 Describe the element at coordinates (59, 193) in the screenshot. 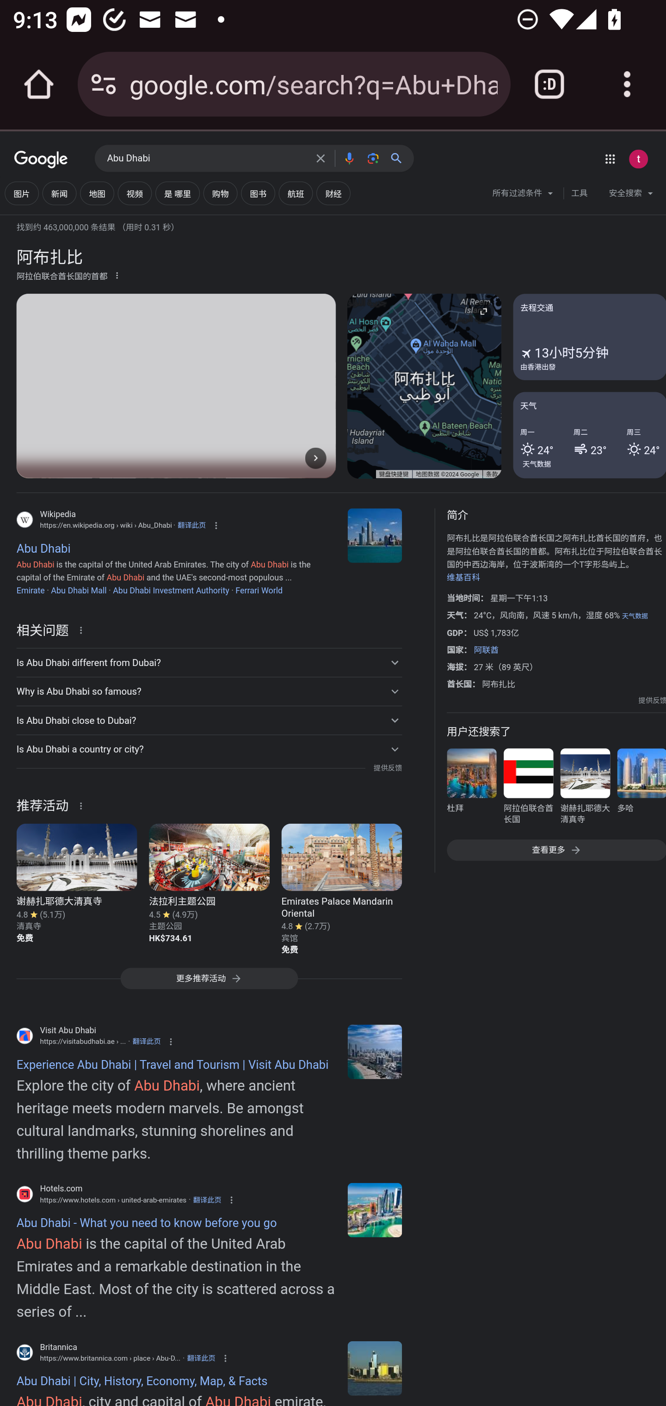

I see `新闻` at that location.